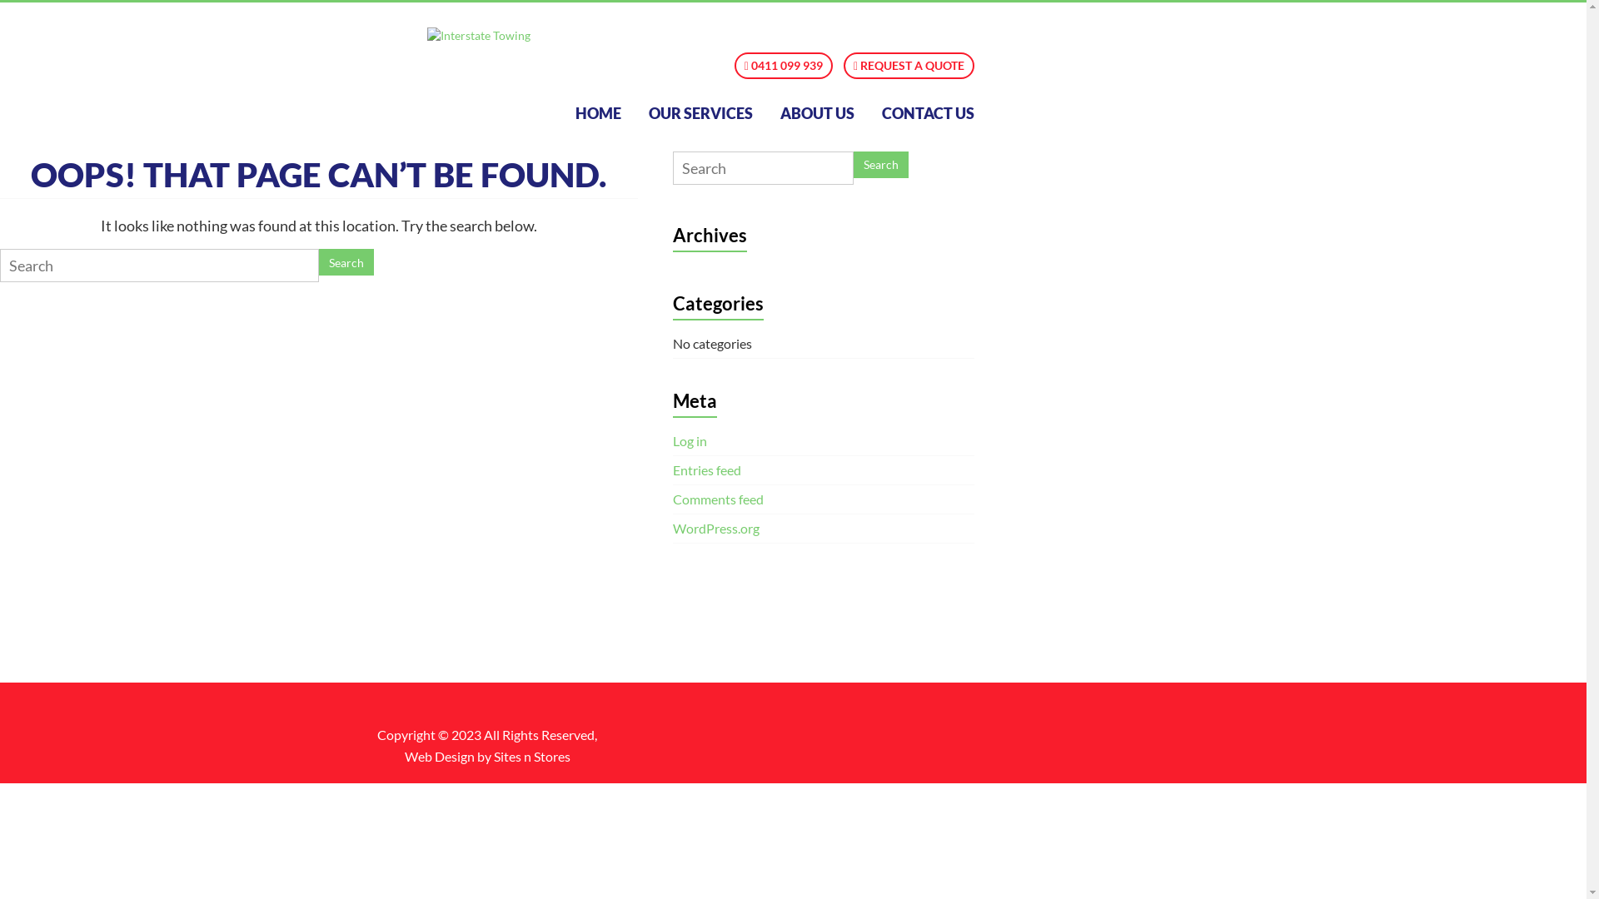 This screenshot has width=1599, height=899. I want to click on ABOUT US, so click(818, 113).